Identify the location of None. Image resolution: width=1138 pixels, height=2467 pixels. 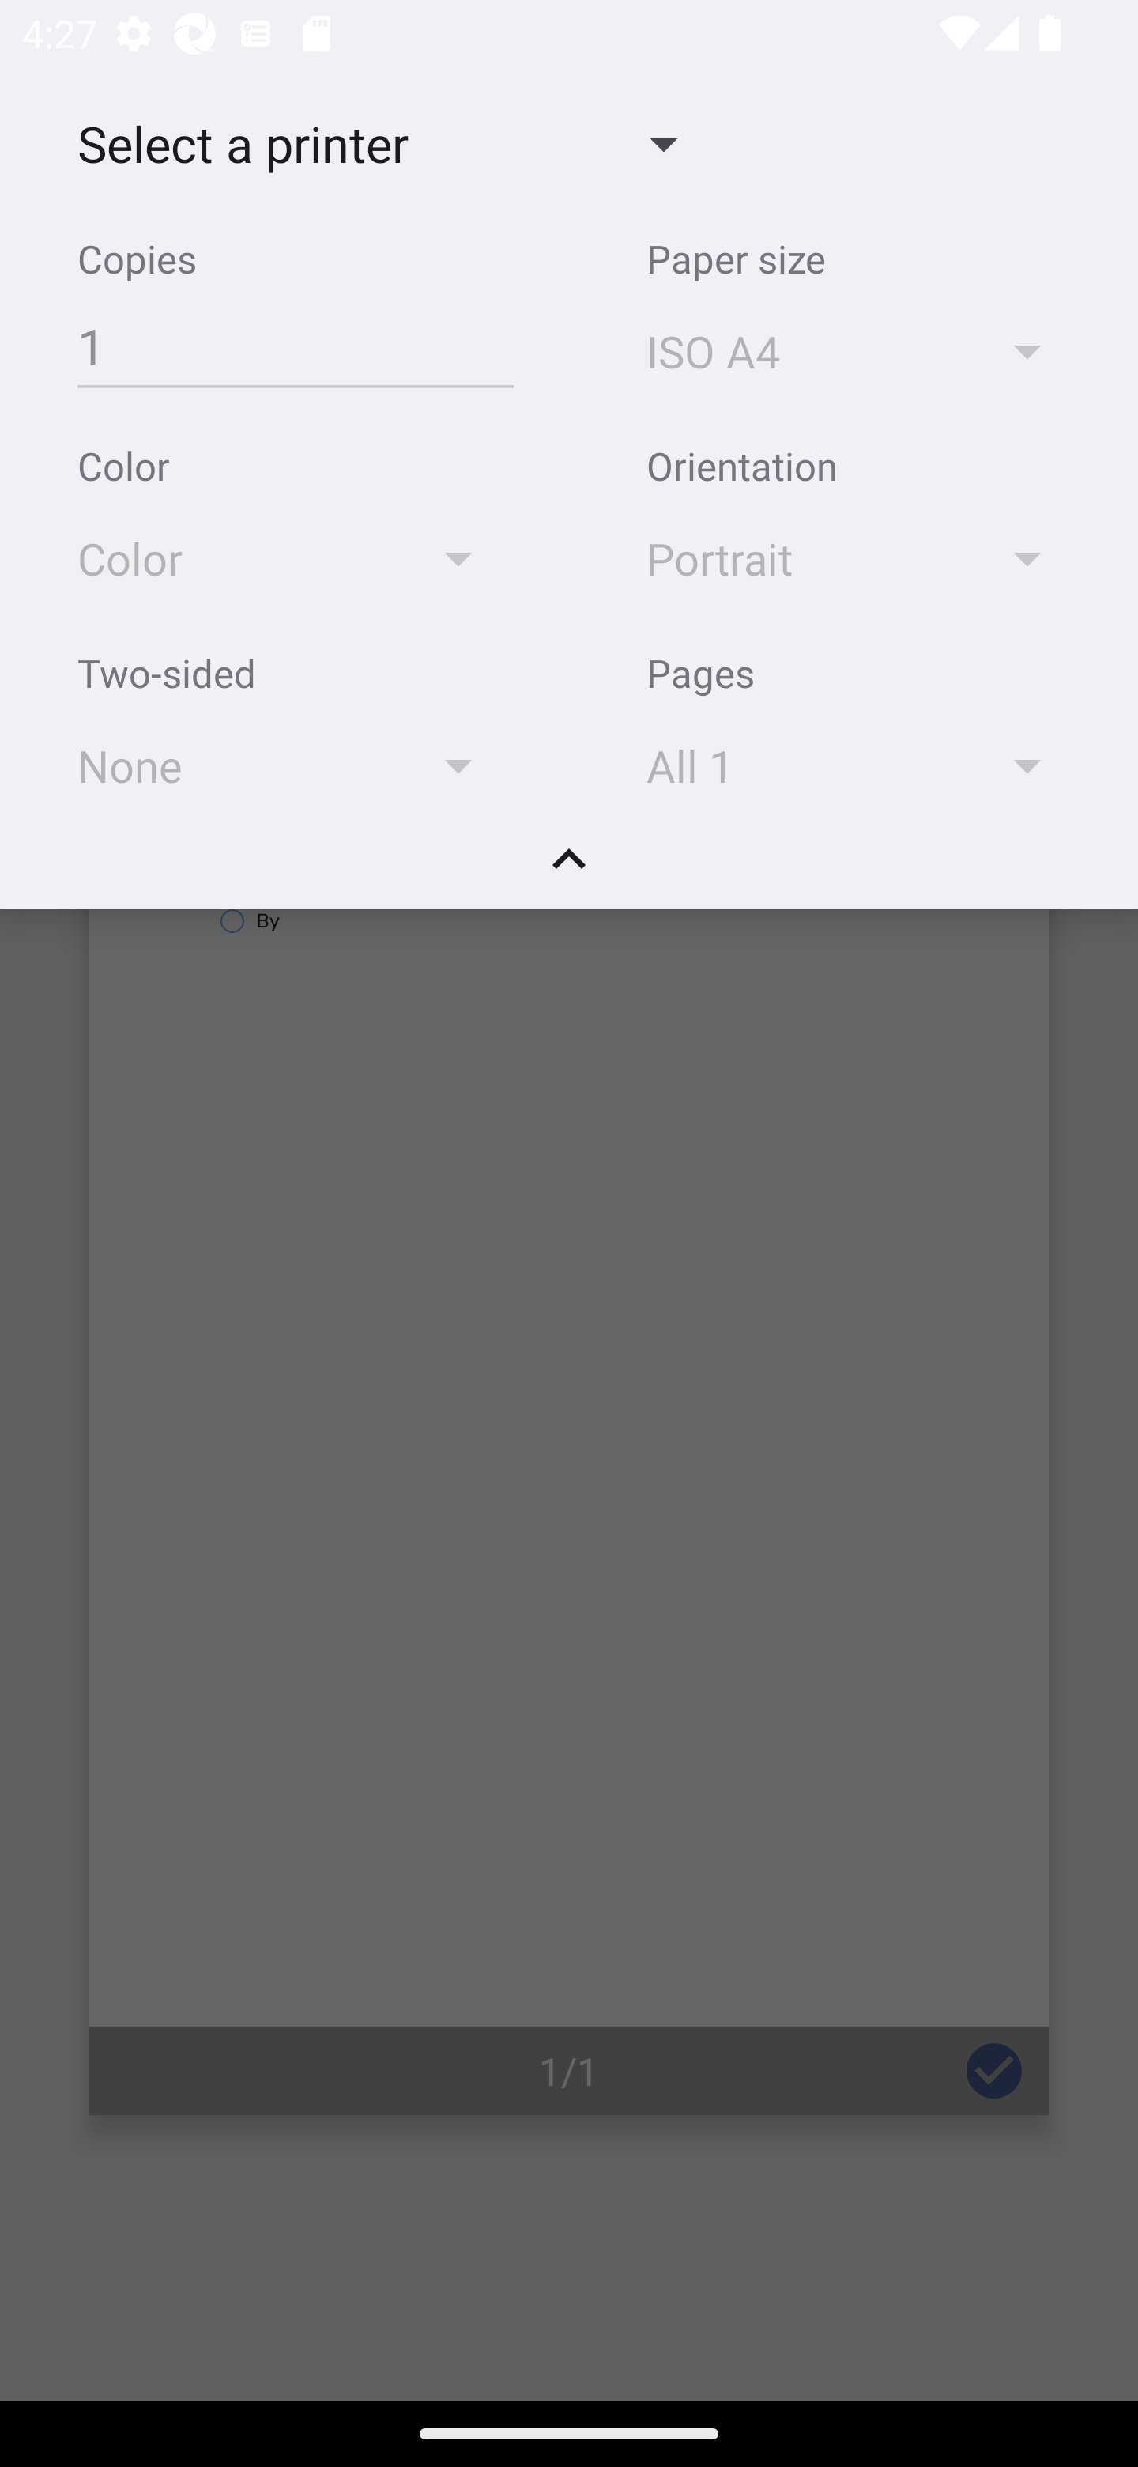
(289, 764).